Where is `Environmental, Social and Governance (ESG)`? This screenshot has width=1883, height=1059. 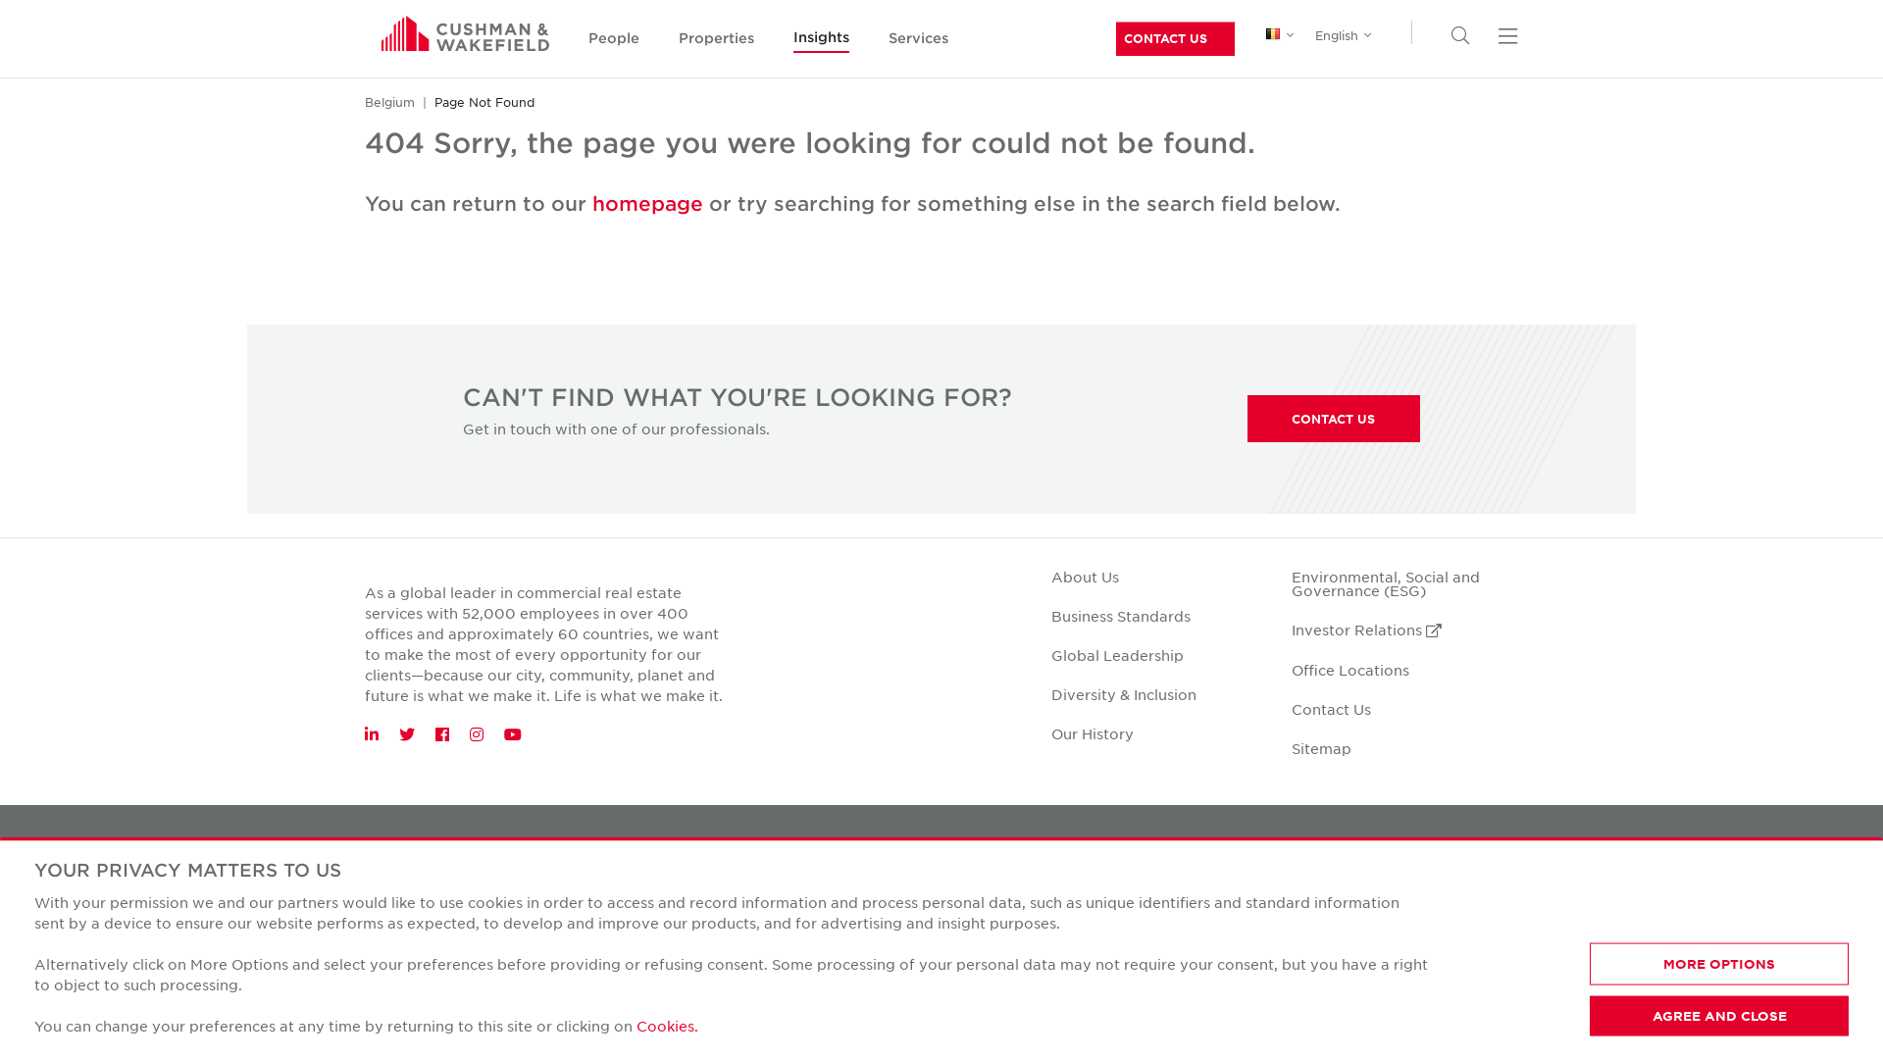
Environmental, Social and Governance (ESG) is located at coordinates (1386, 583).